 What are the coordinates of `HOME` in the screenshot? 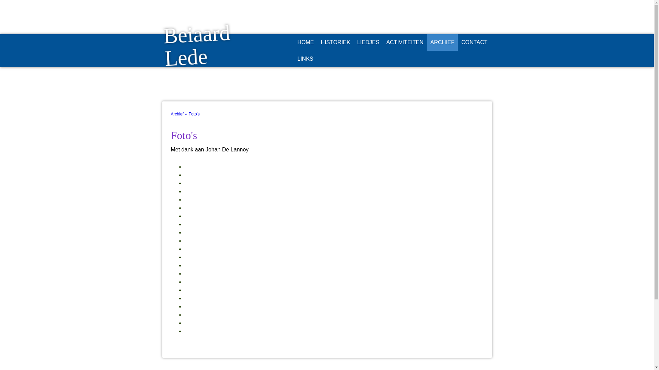 It's located at (305, 42).